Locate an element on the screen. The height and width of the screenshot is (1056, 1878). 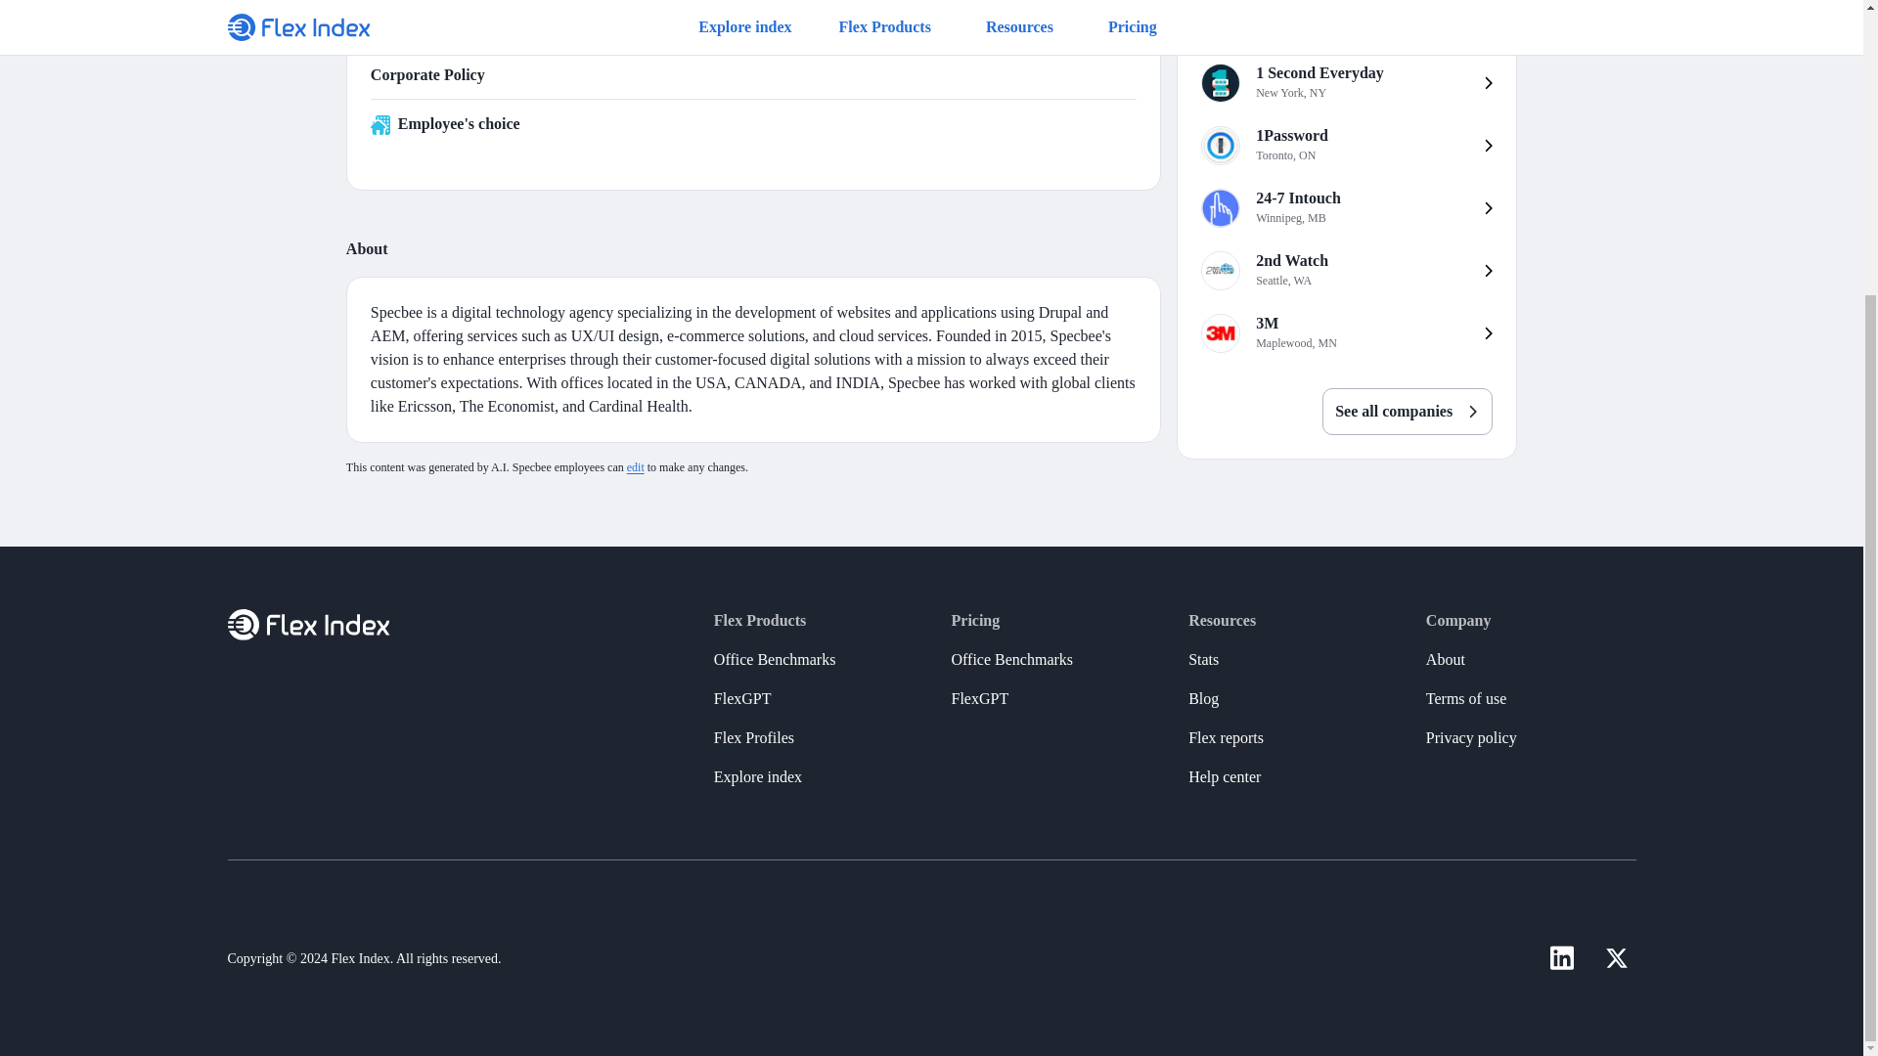
See all companies is located at coordinates (1407, 411).